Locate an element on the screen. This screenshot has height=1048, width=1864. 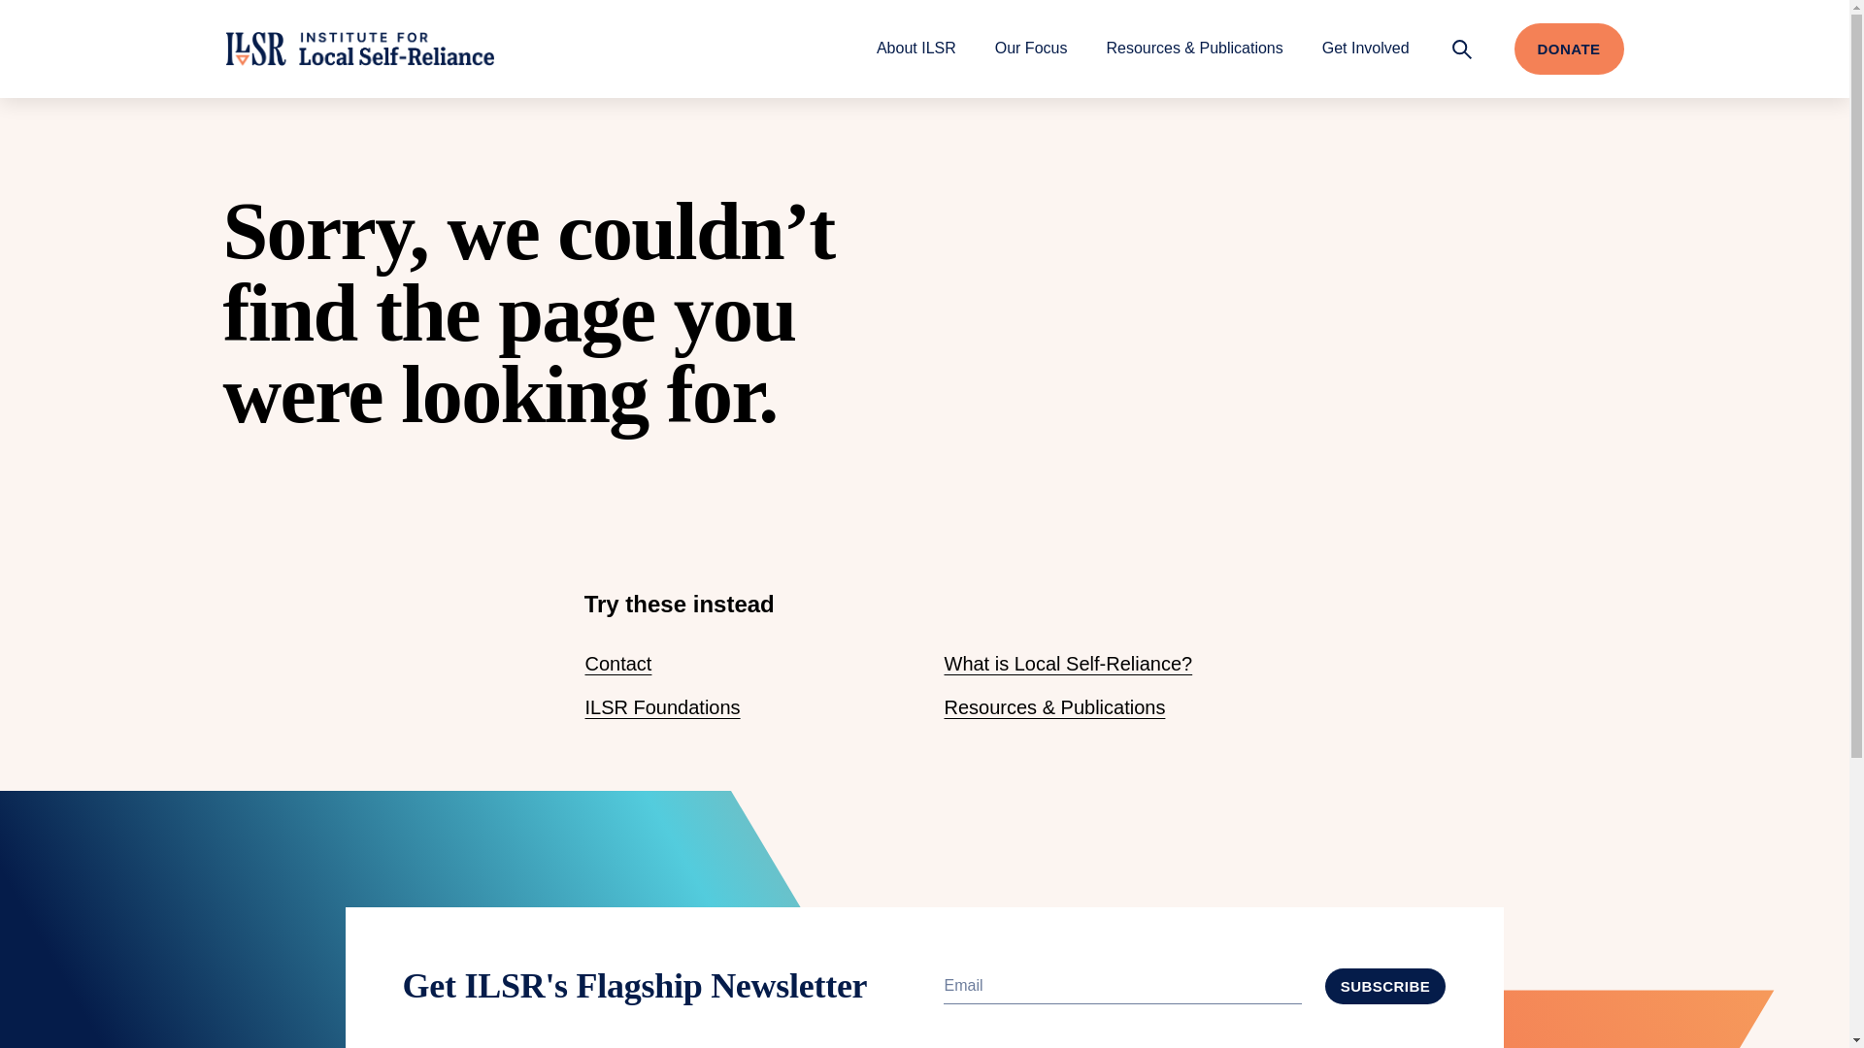
Get Involved is located at coordinates (1365, 48).